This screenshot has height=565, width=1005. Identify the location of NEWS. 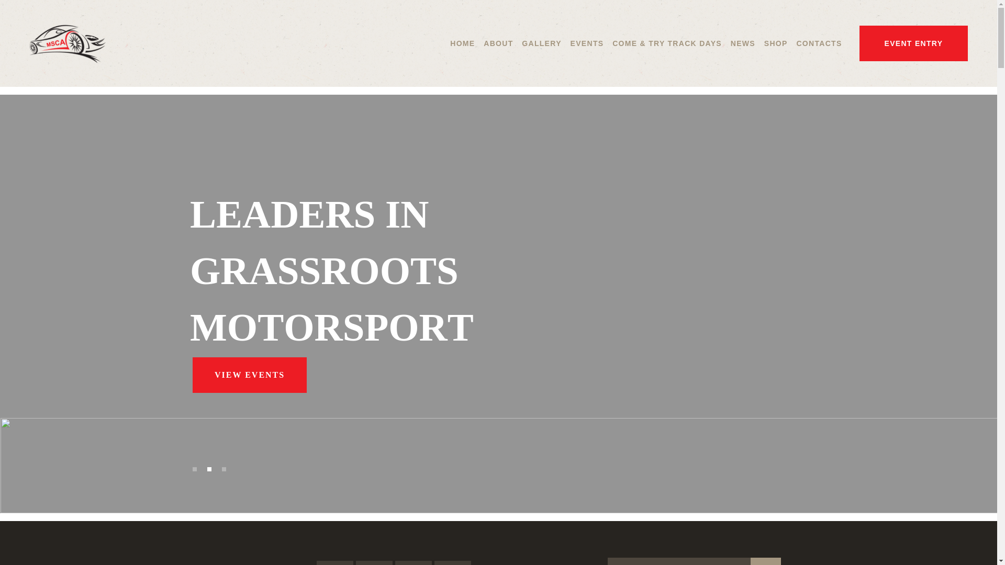
(743, 44).